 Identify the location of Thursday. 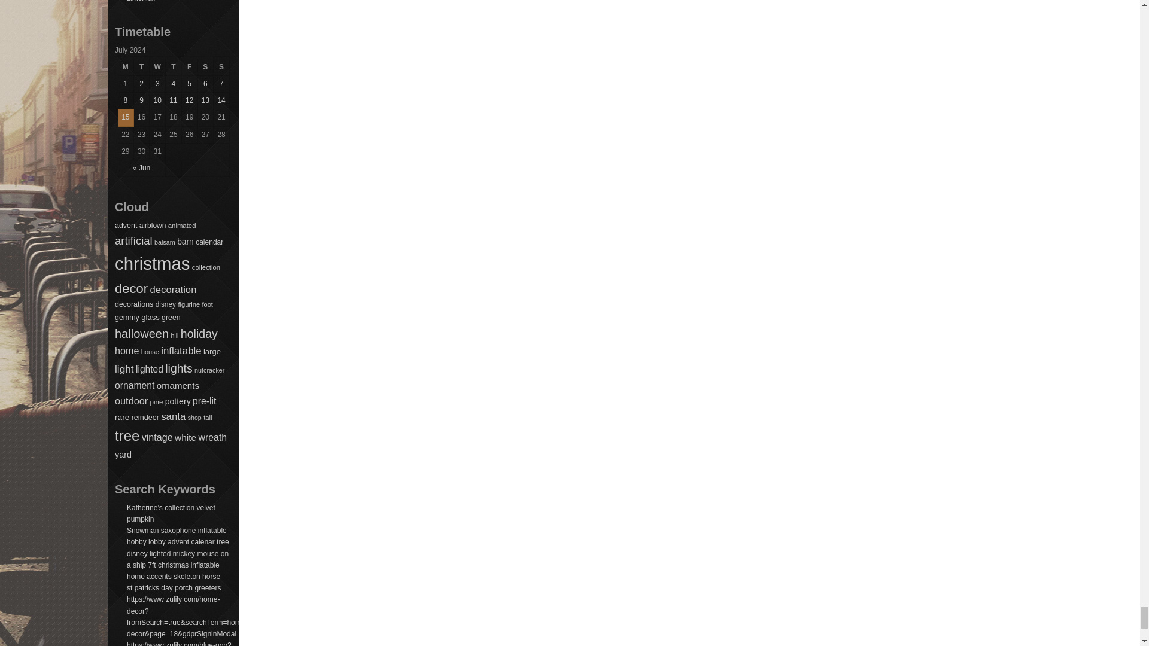
(174, 68).